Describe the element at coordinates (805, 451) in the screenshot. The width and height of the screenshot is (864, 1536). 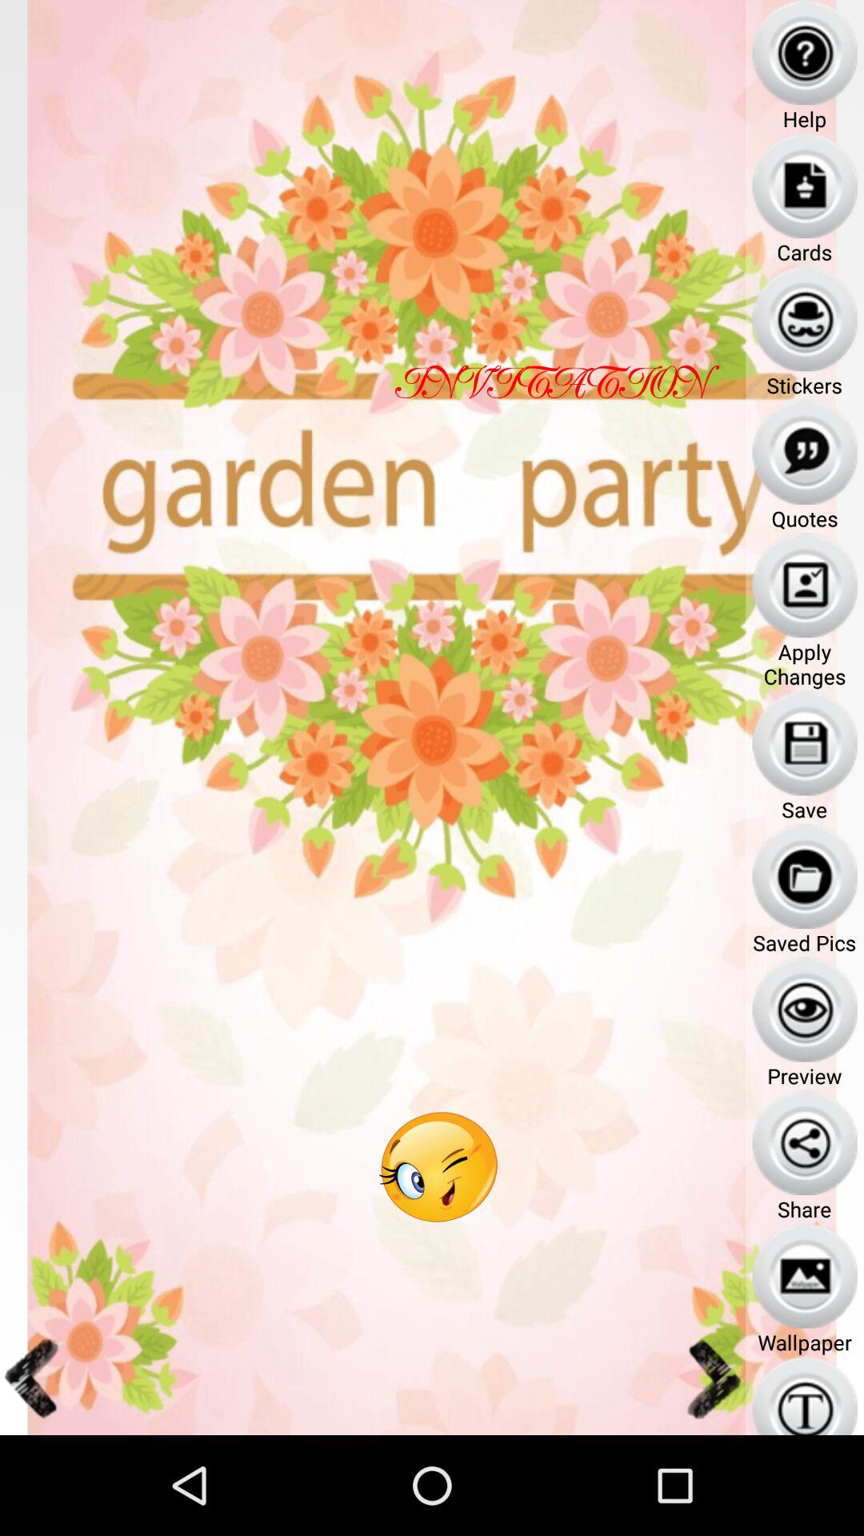
I see `click the item above the quotes icon` at that location.